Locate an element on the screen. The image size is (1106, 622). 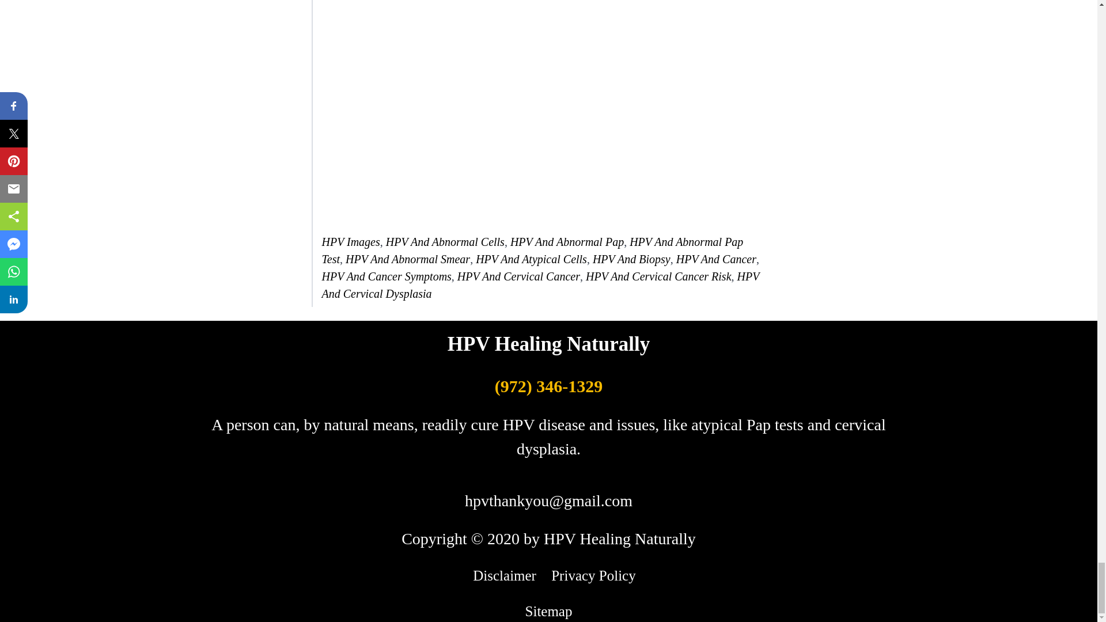
HPV And Abnormal Pap Test is located at coordinates (532, 251).